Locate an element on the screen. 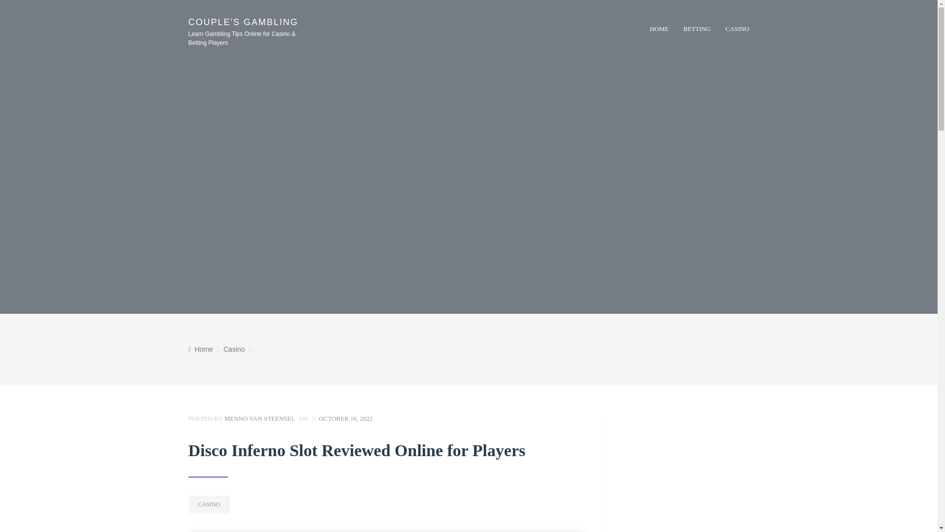 The height and width of the screenshot is (532, 945). See articles from category - Casino is located at coordinates (209, 504).